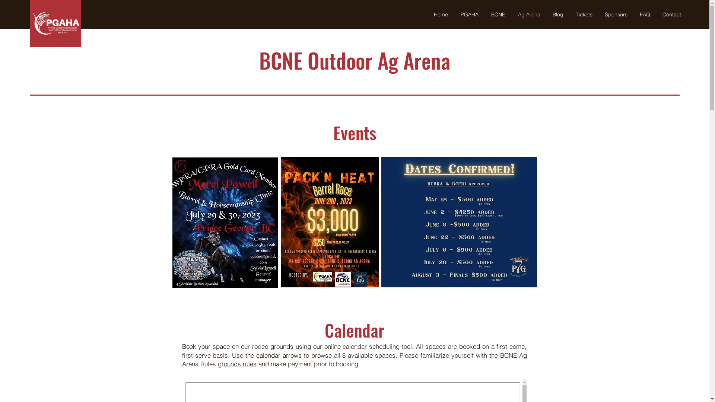 The image size is (715, 402). I want to click on Home, so click(441, 15).